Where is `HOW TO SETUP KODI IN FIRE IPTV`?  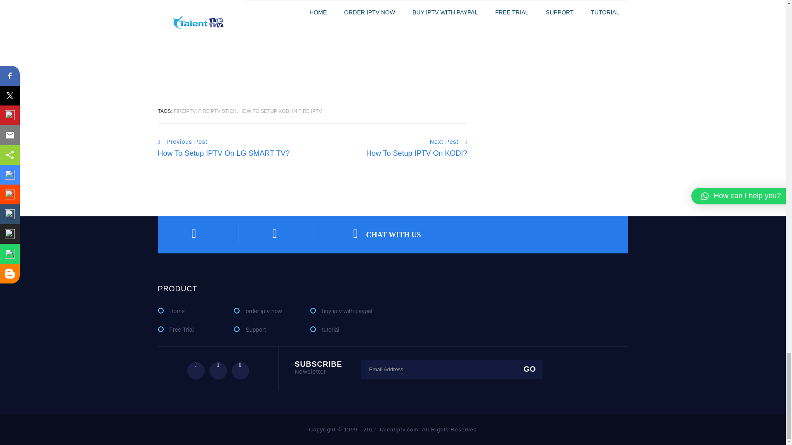 HOW TO SETUP KODI IN FIRE IPTV is located at coordinates (280, 111).